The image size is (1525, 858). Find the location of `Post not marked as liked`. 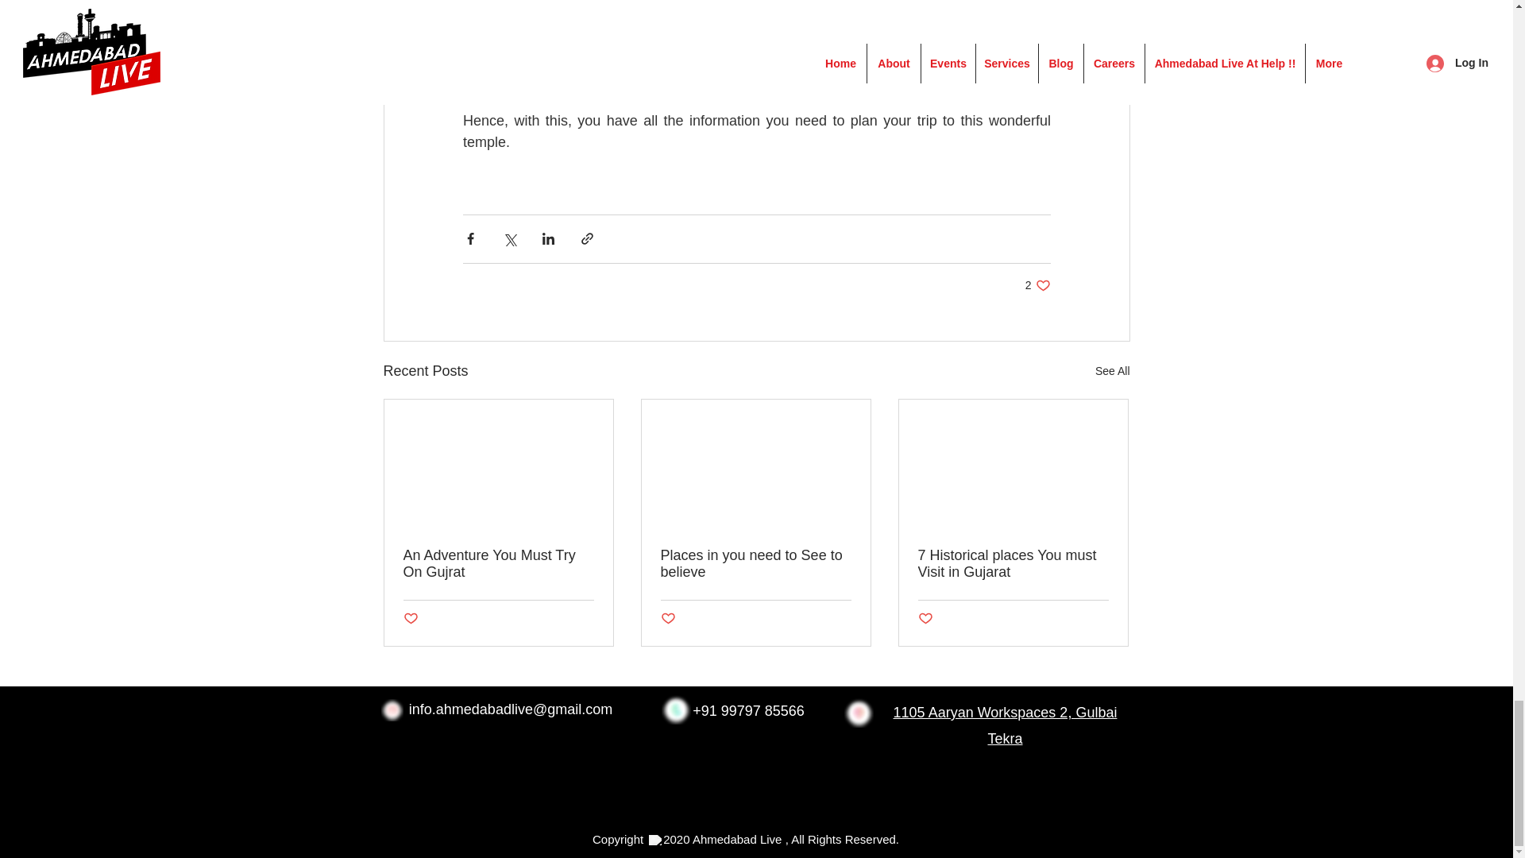

Post not marked as liked is located at coordinates (411, 618).